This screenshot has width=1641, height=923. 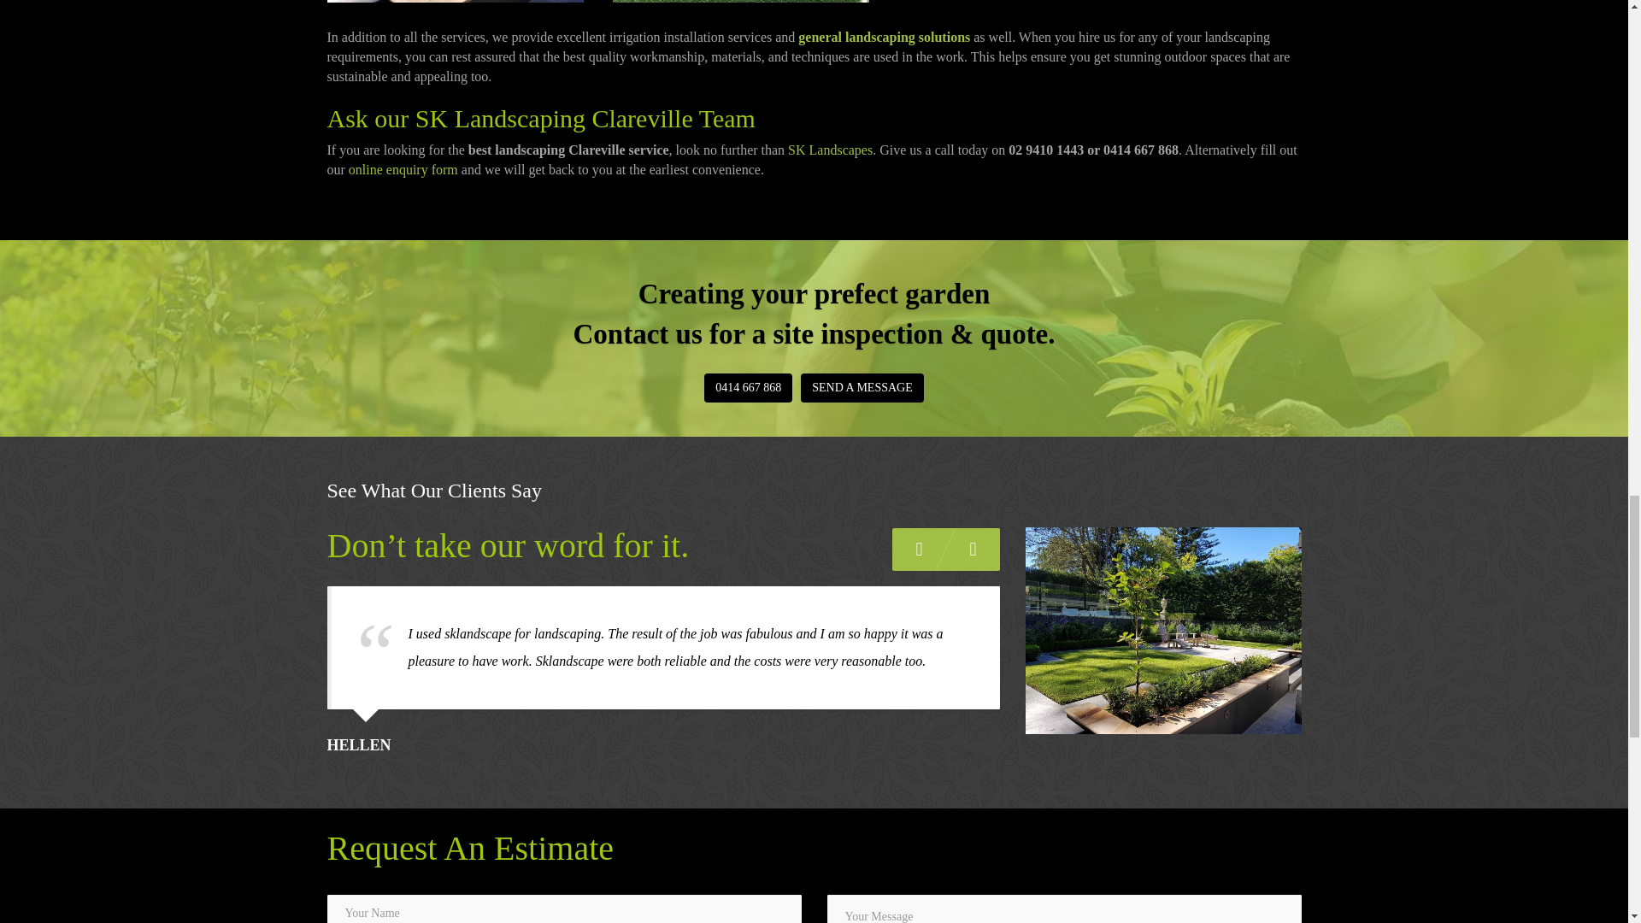 I want to click on Next, so click(x=973, y=549).